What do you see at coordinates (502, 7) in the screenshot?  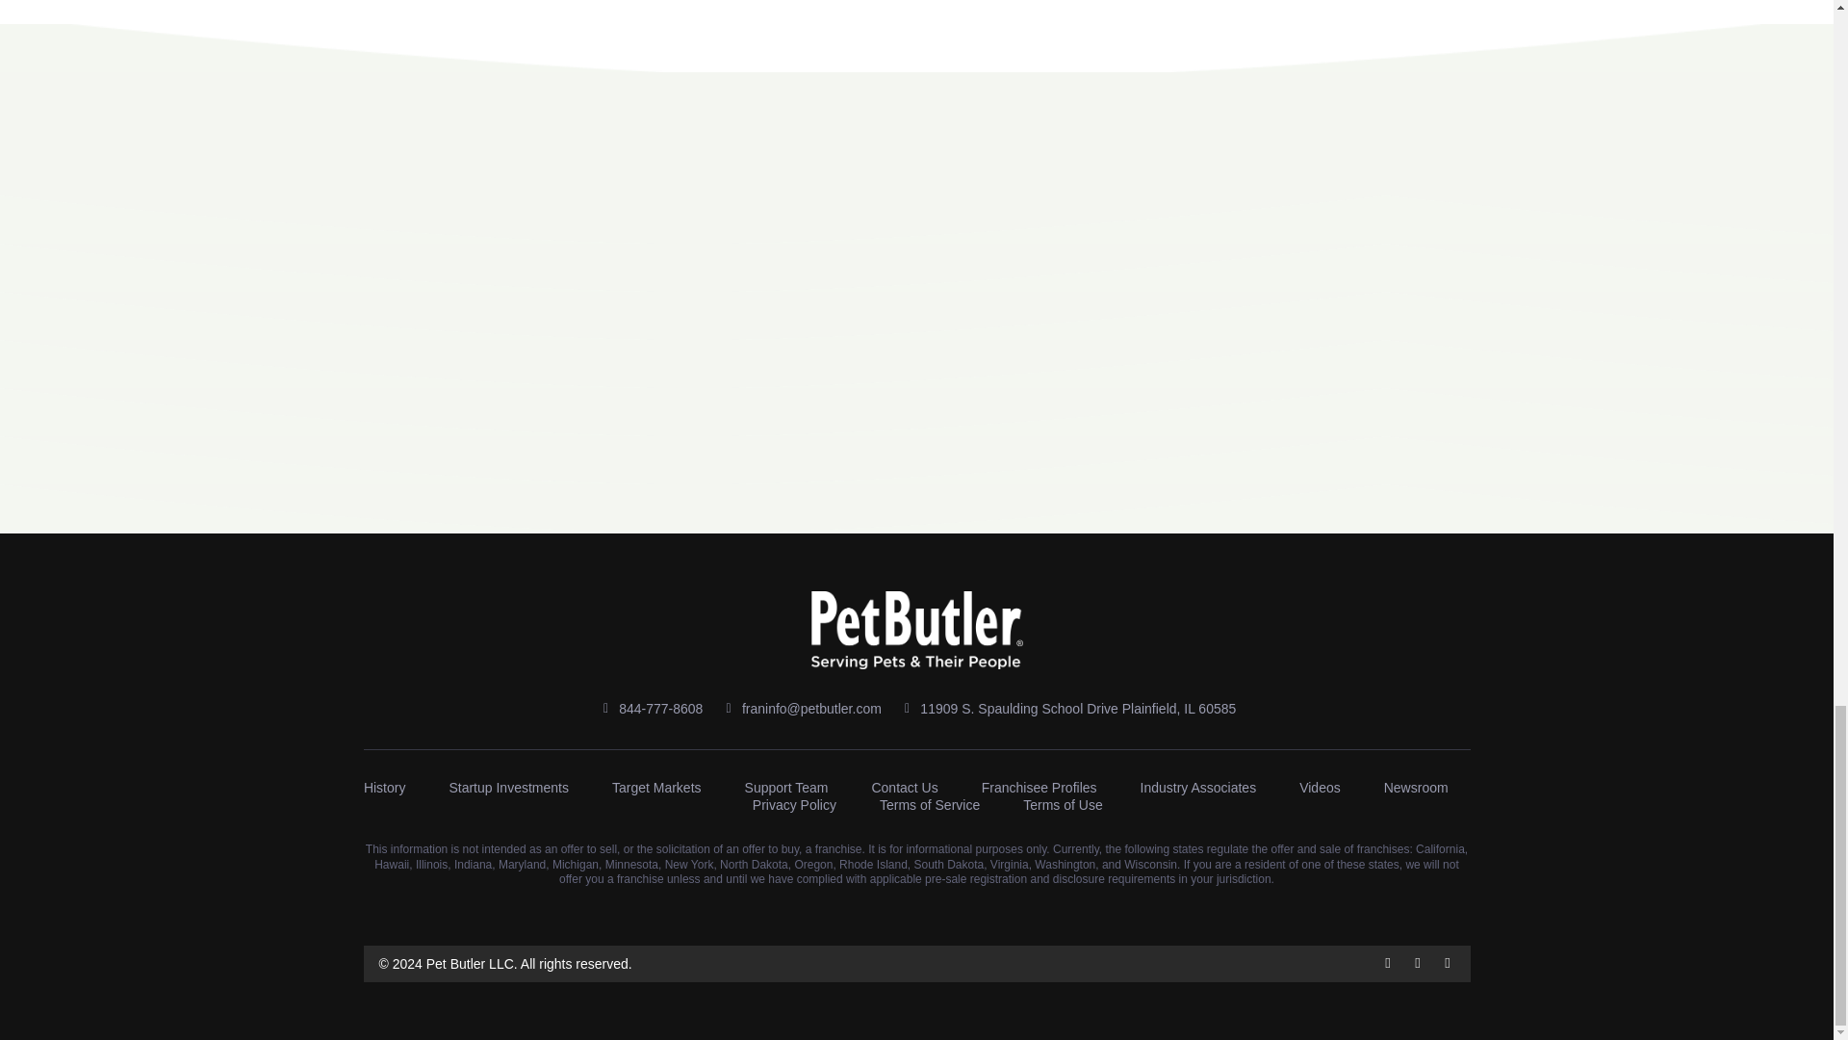 I see `Pet Butler` at bounding box center [502, 7].